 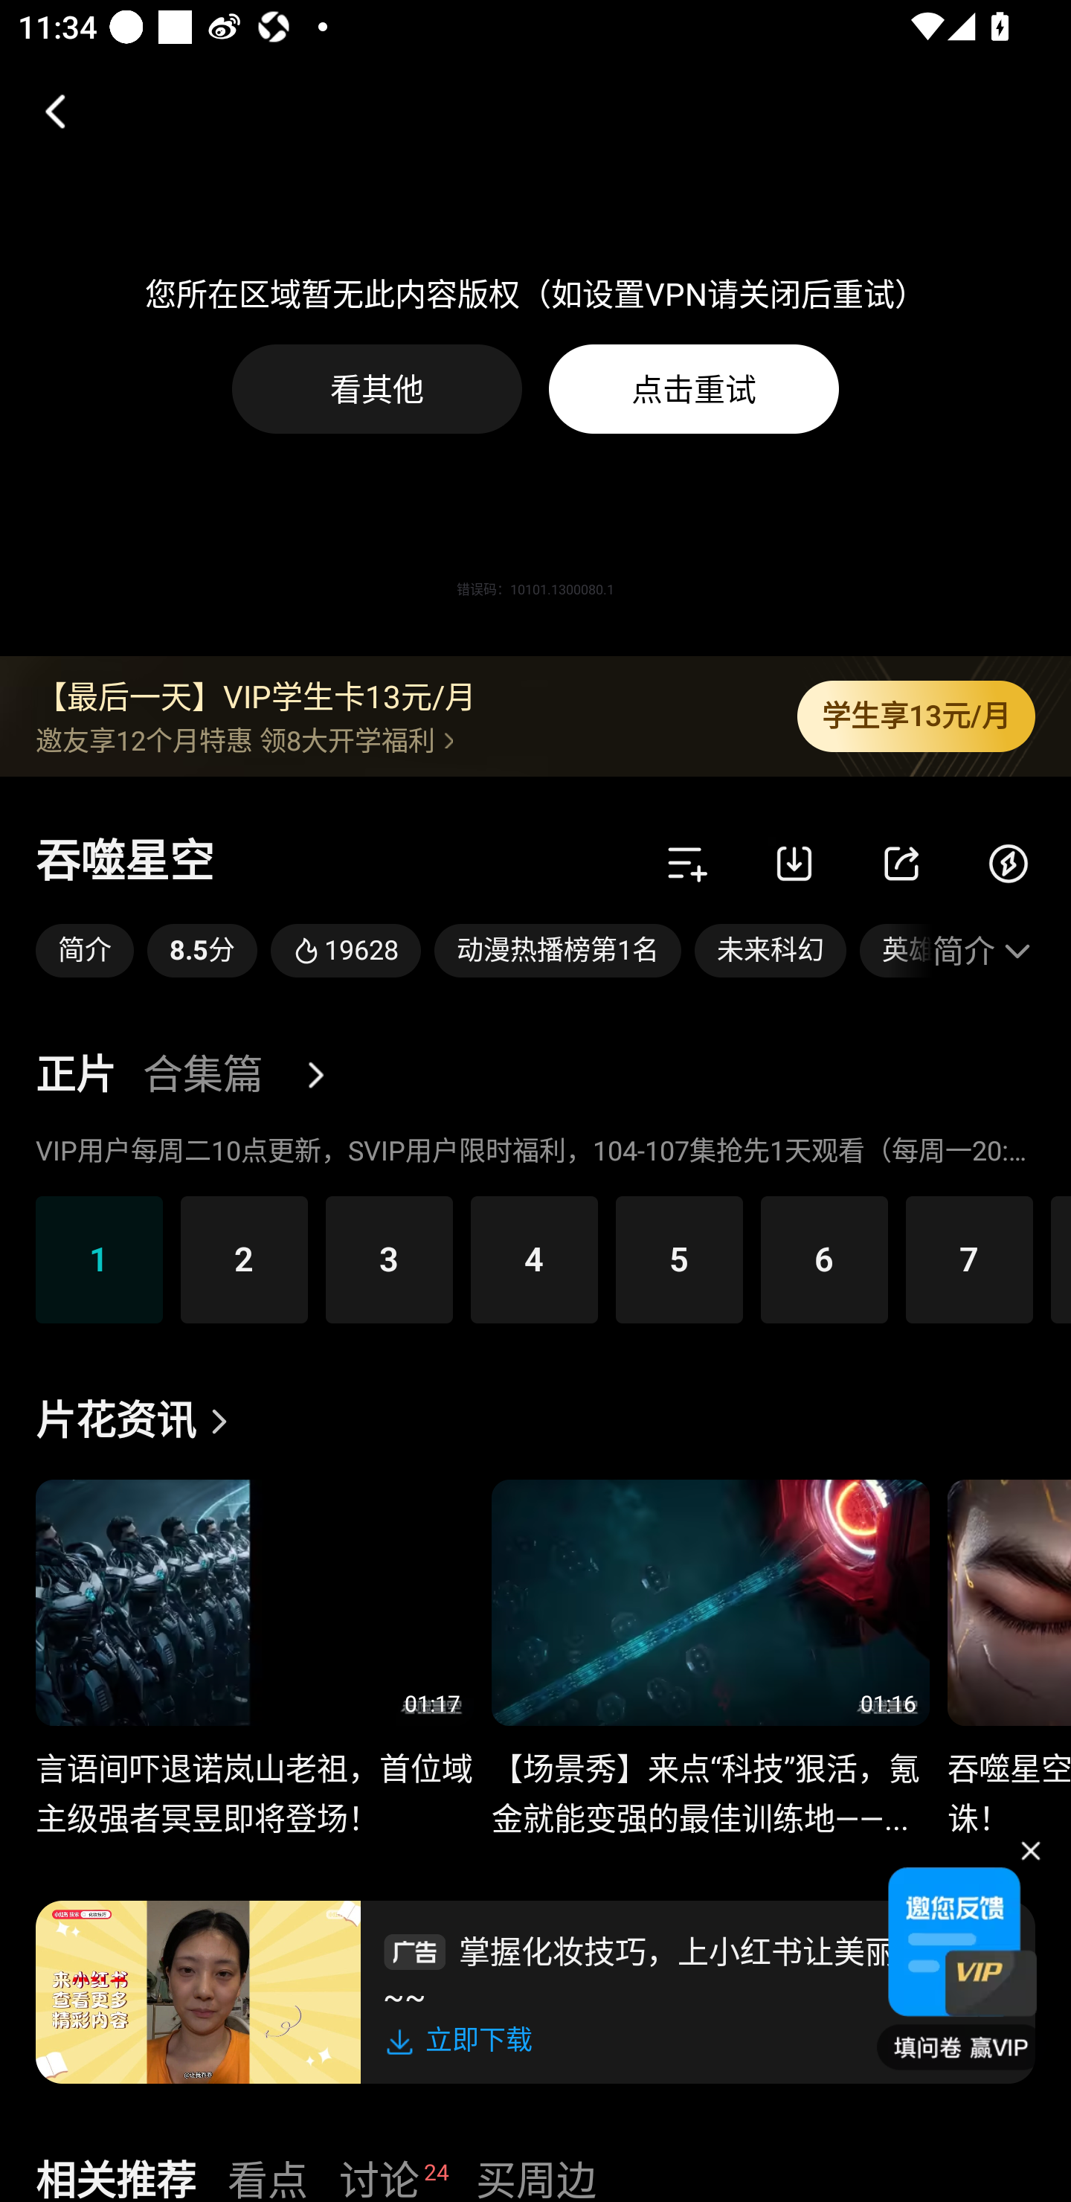 What do you see at coordinates (693, 388) in the screenshot?
I see `点击重试 您所在区域暂无此内容版权（如设置VPN请关闭后重试） 点击重试按钮` at bounding box center [693, 388].